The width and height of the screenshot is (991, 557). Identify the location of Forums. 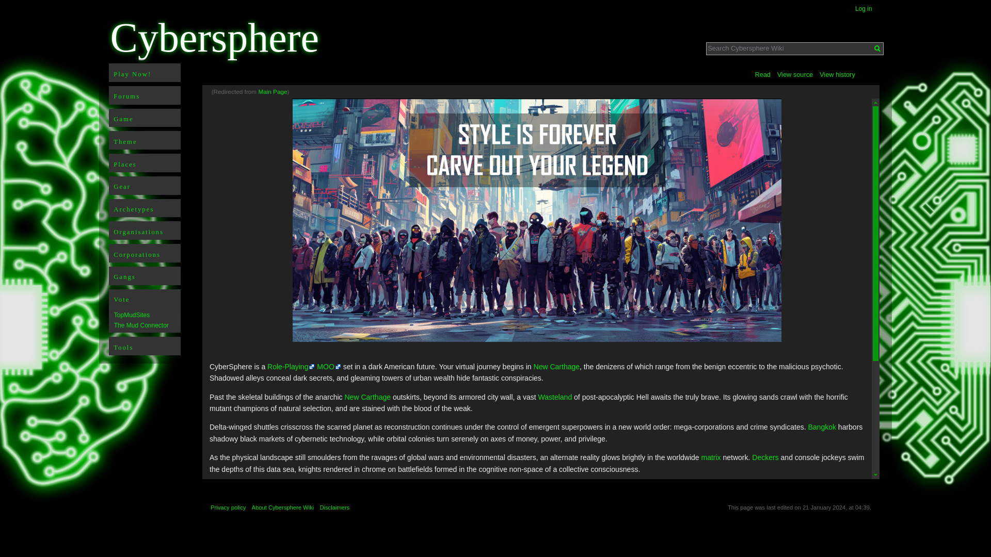
(145, 95).